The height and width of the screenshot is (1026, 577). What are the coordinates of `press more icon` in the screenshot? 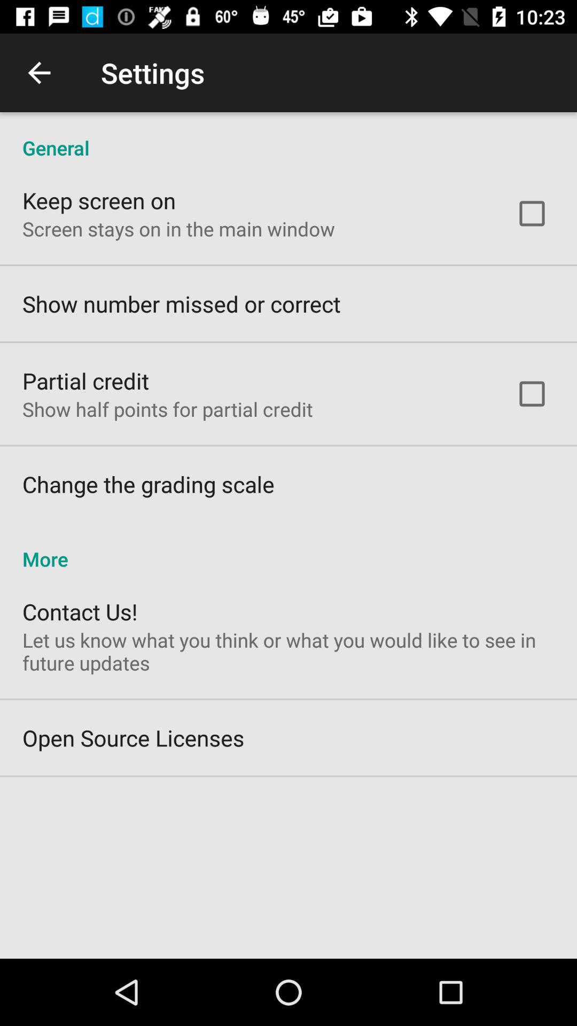 It's located at (288, 548).